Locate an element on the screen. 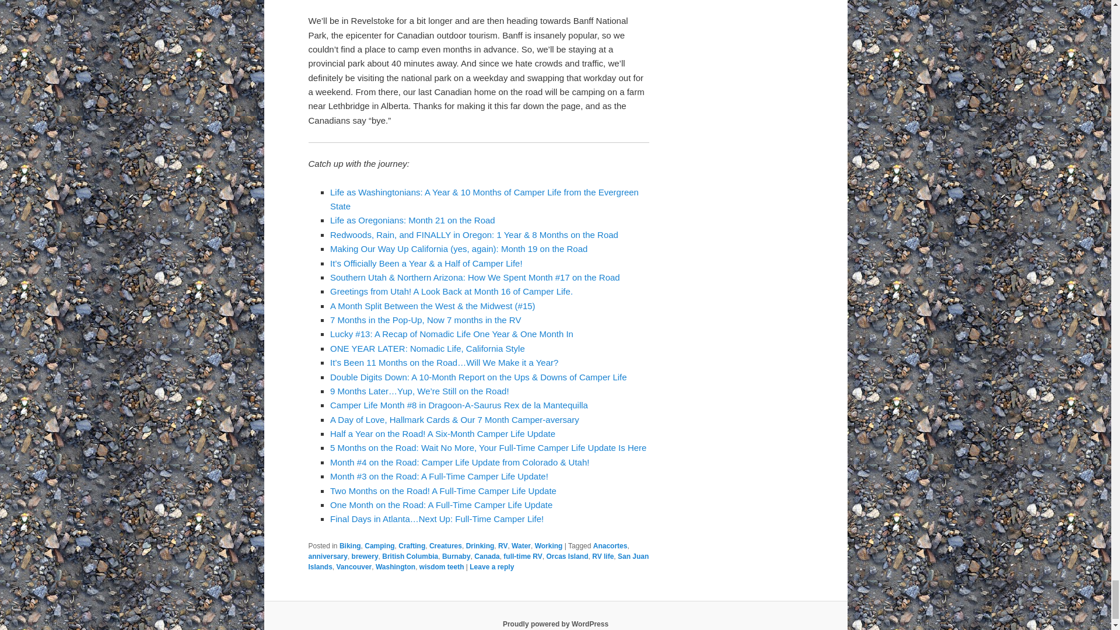 The width and height of the screenshot is (1120, 630). Biking is located at coordinates (350, 545).